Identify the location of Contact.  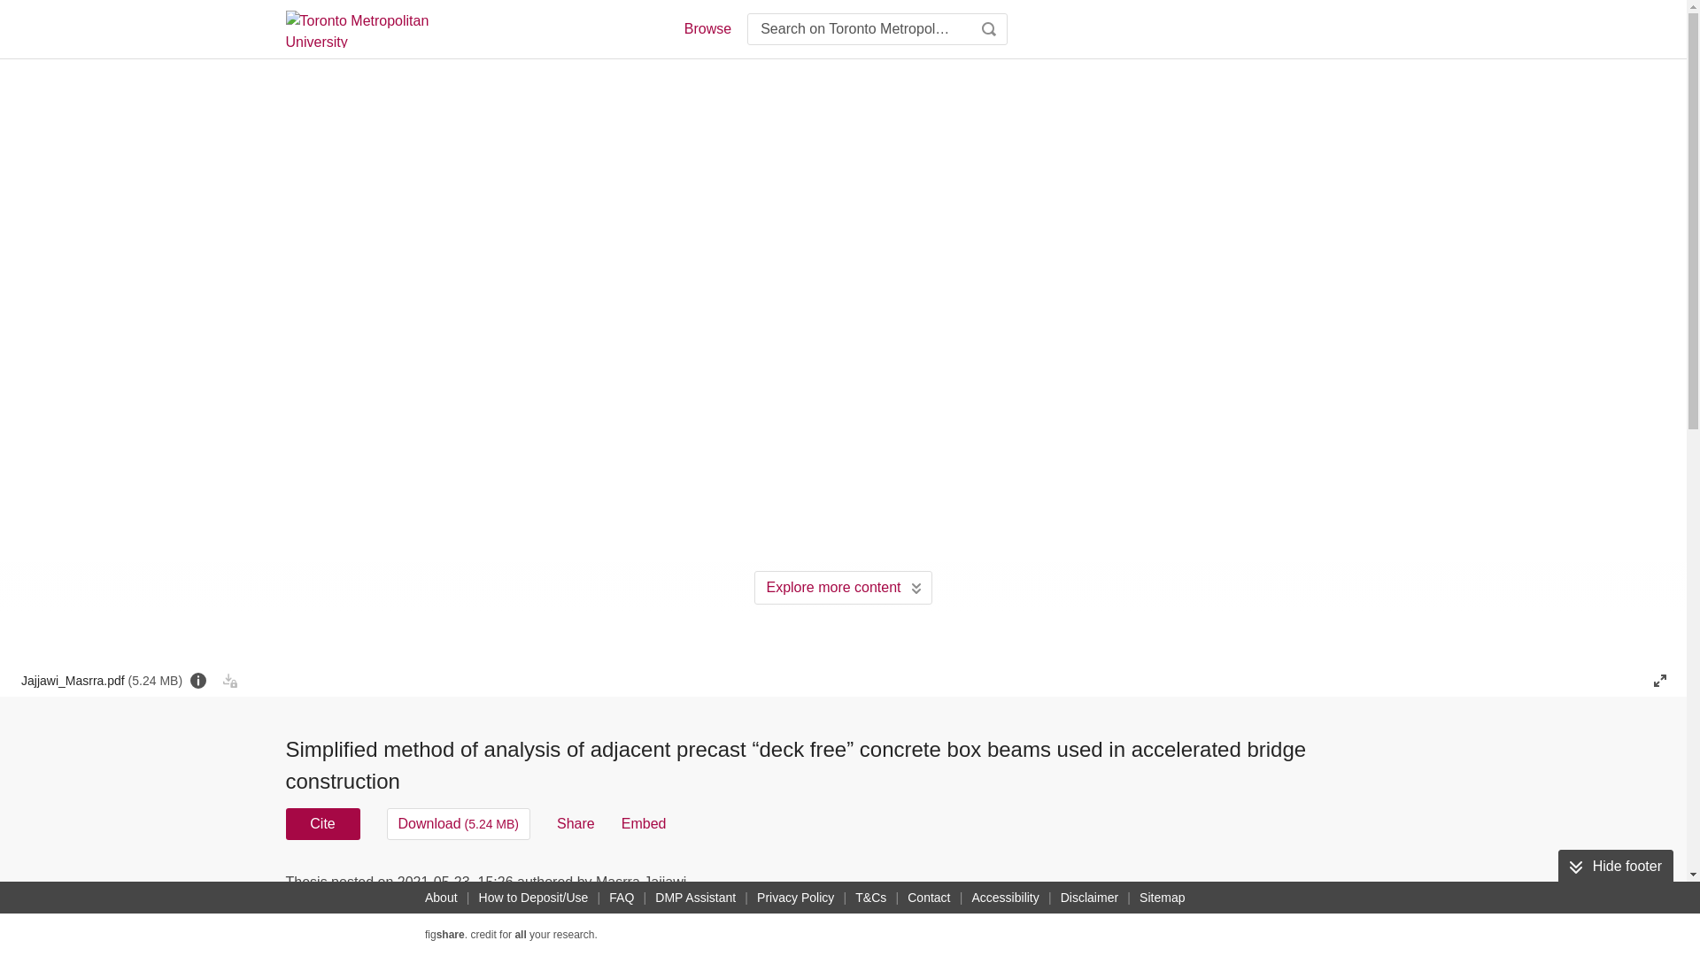
(929, 898).